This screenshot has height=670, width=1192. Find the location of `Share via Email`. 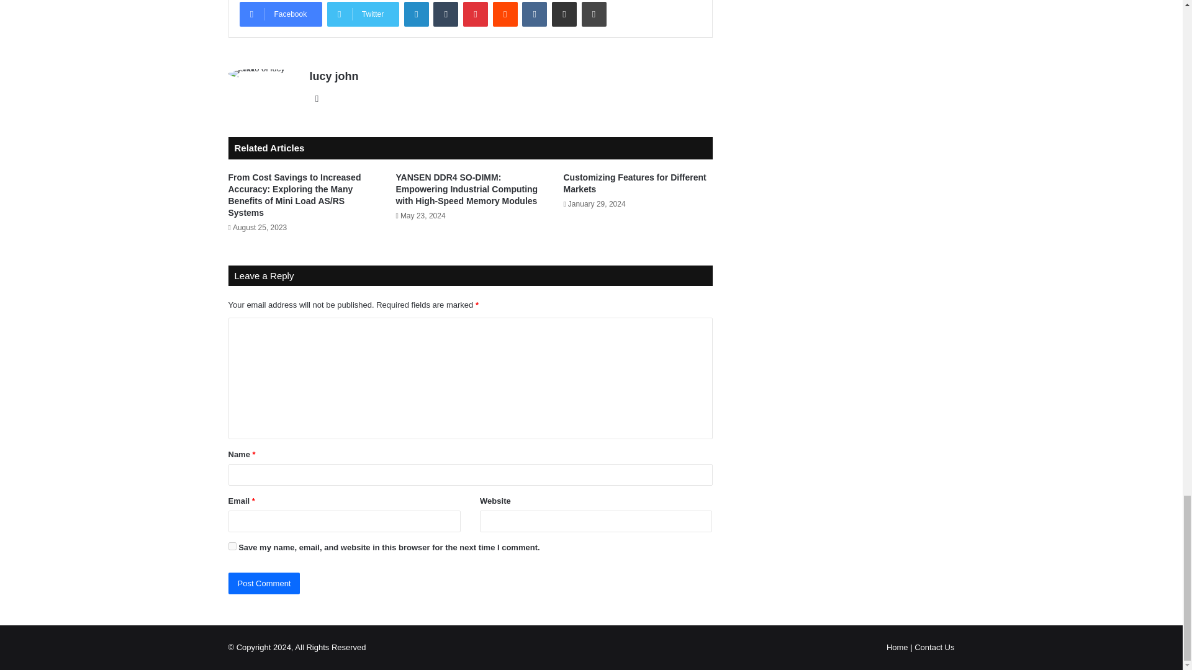

Share via Email is located at coordinates (564, 14).